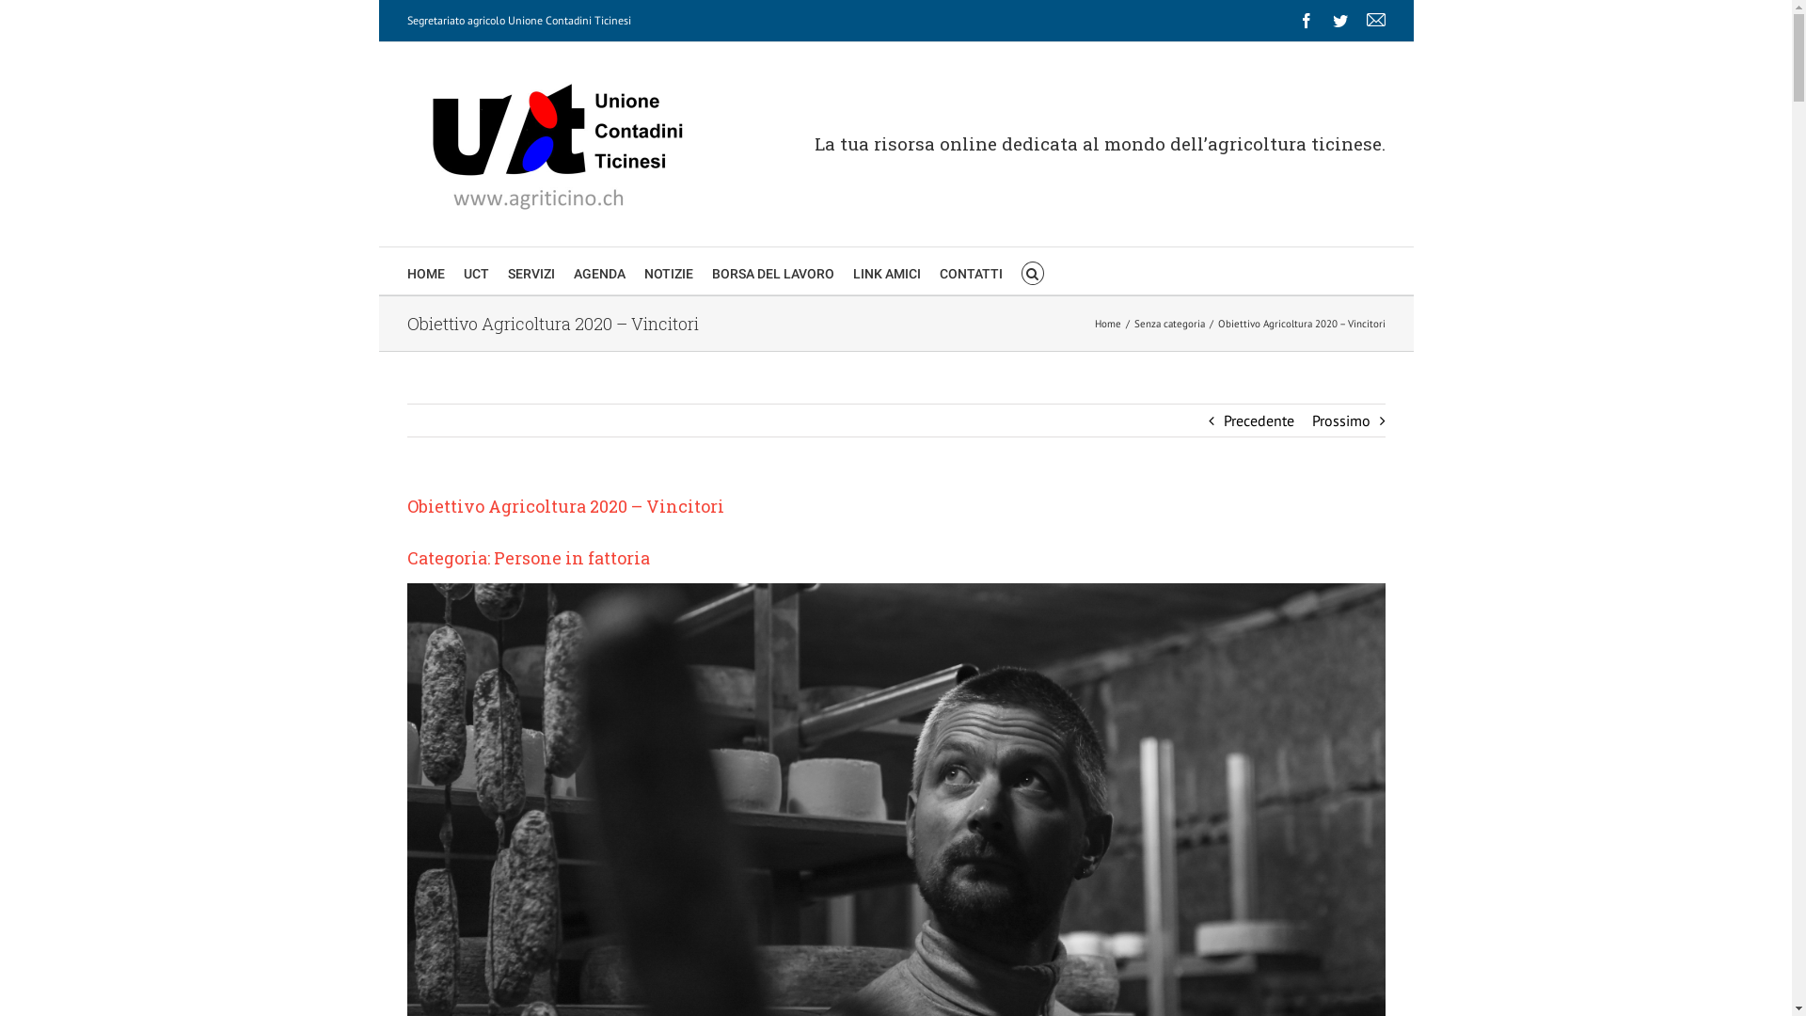 This screenshot has height=1016, width=1806. What do you see at coordinates (668, 271) in the screenshot?
I see `NOTIZIE` at bounding box center [668, 271].